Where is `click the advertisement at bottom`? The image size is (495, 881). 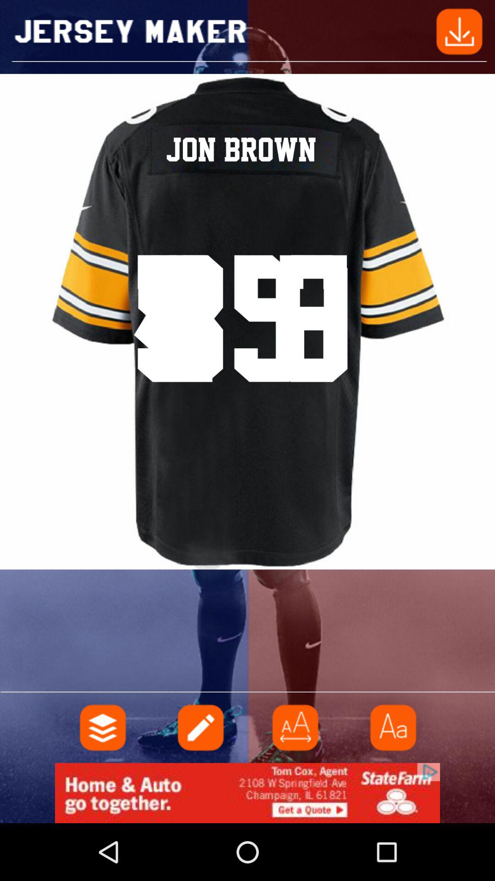
click the advertisement at bottom is located at coordinates (247, 793).